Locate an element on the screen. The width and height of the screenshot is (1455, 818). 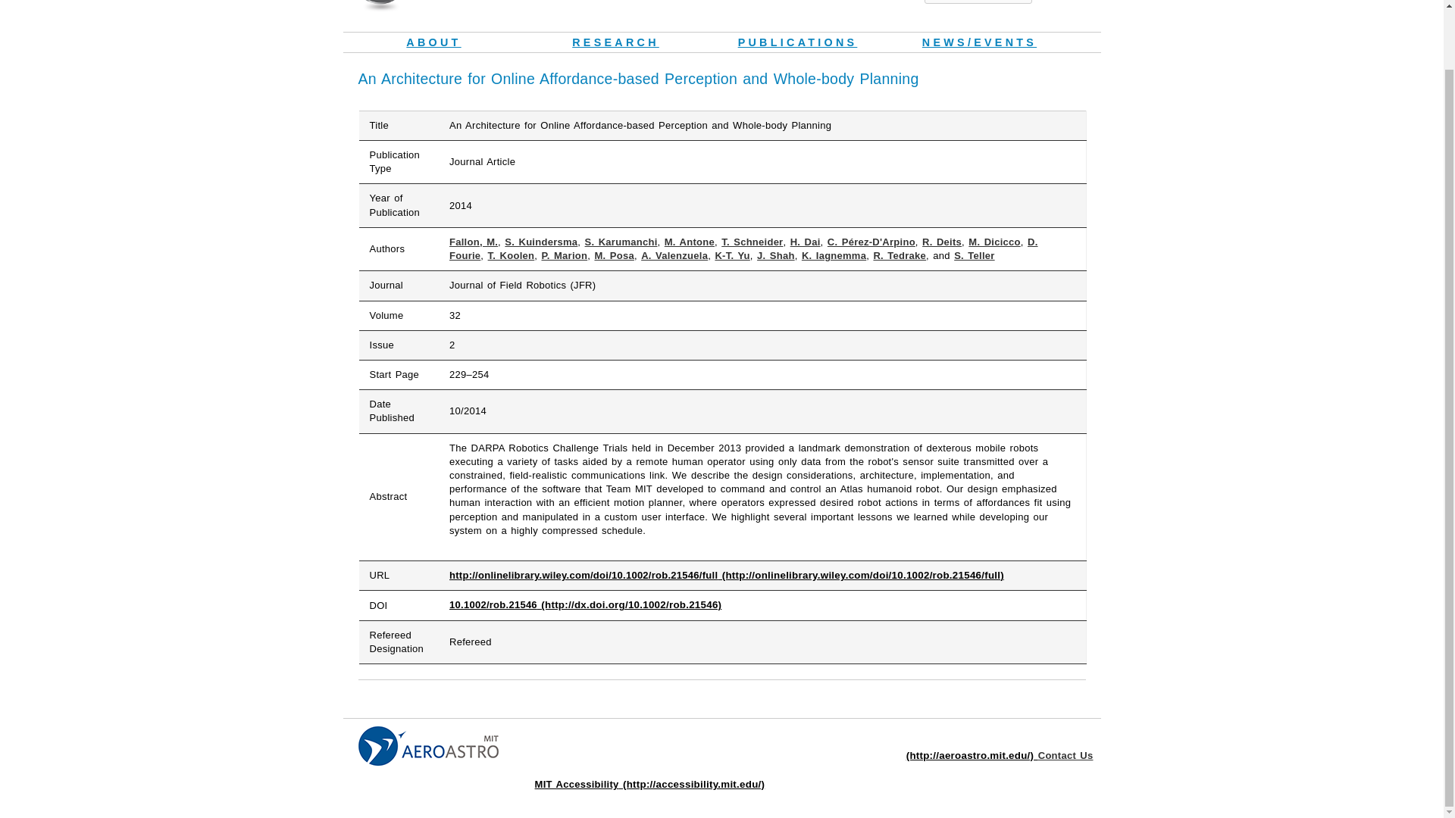
D. Fourie is located at coordinates (744, 248).